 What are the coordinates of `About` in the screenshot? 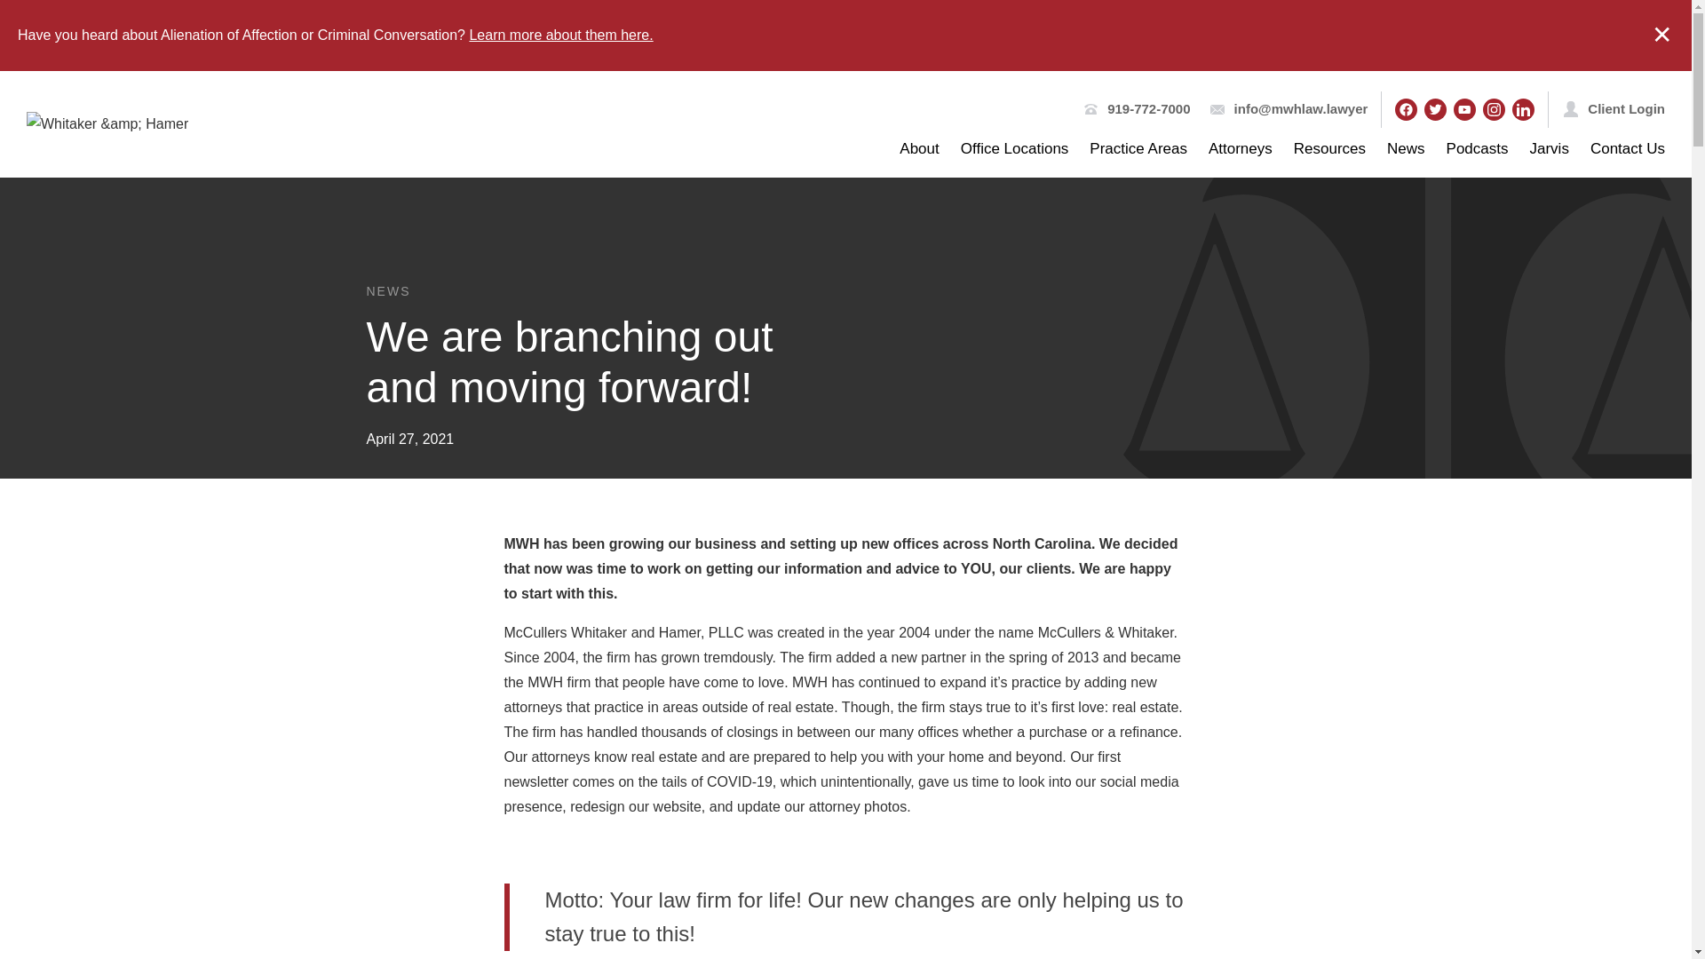 It's located at (919, 149).